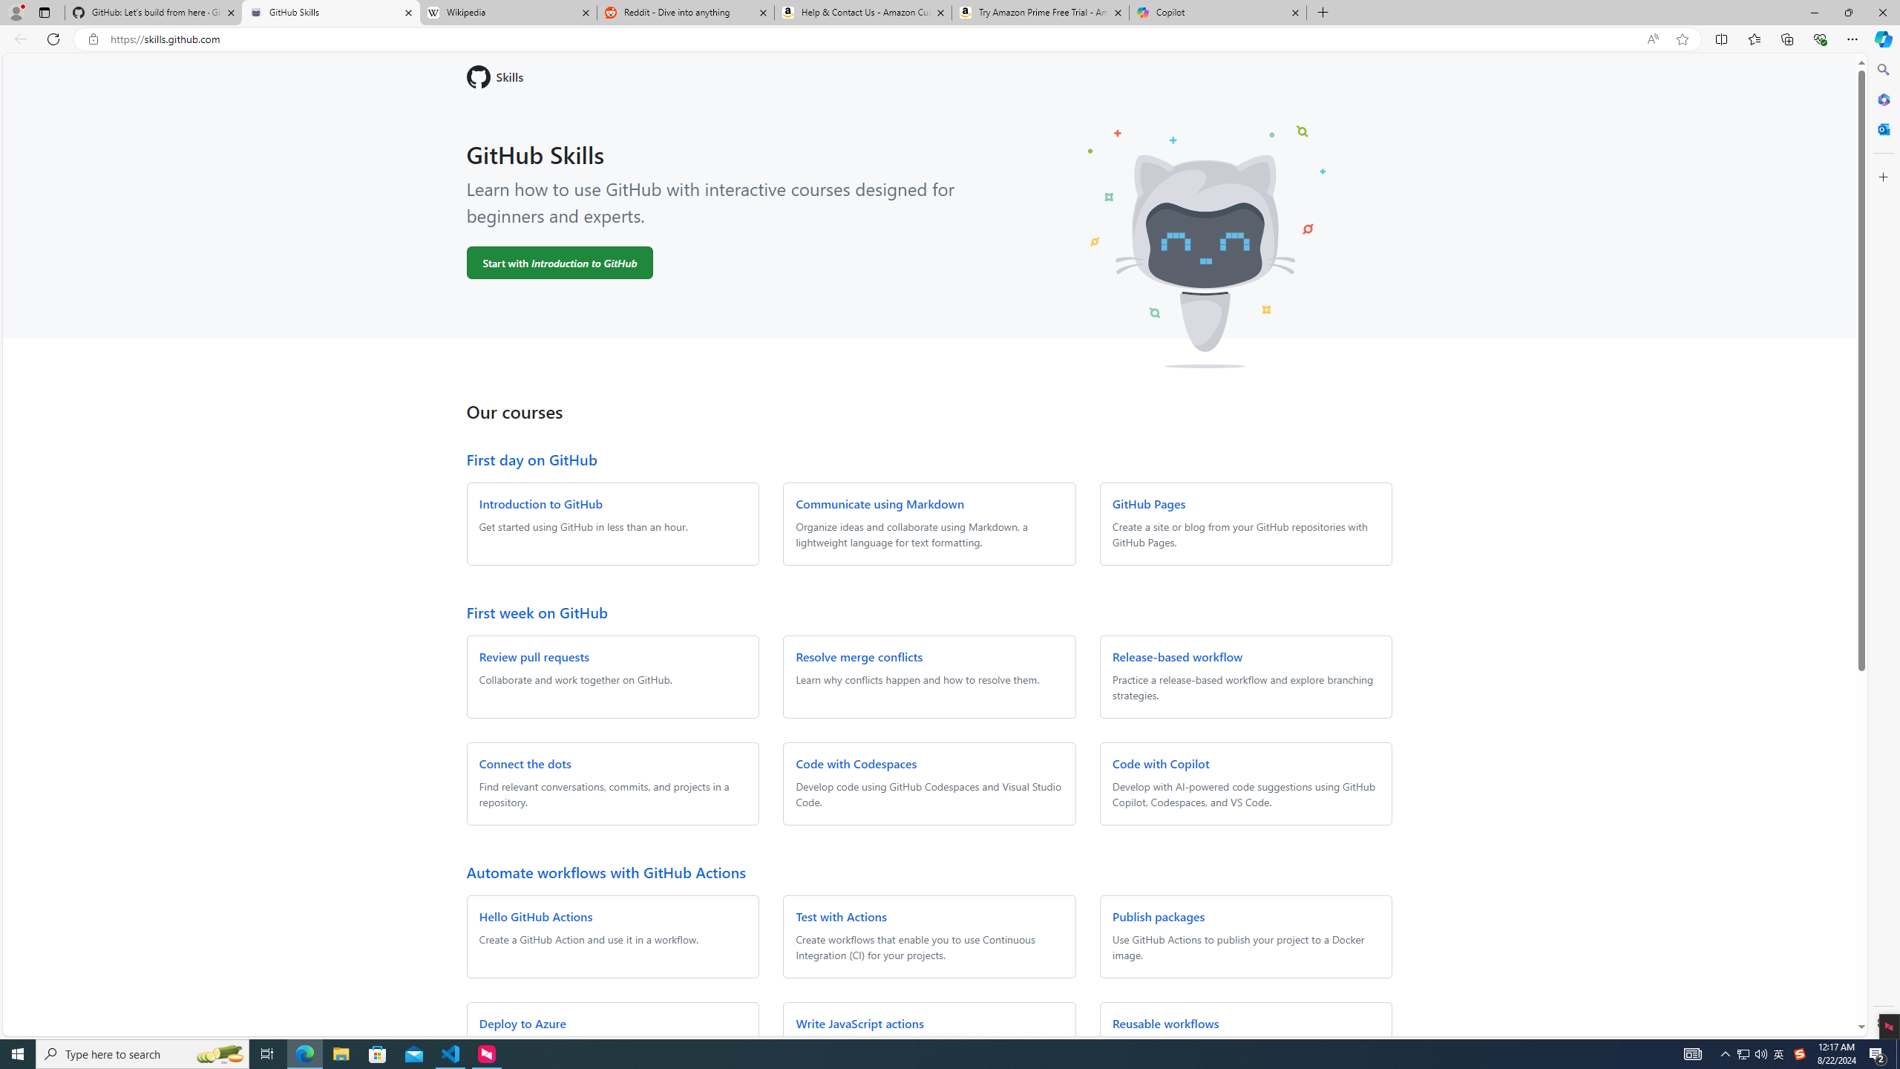 Image resolution: width=1900 pixels, height=1069 pixels. What do you see at coordinates (534, 656) in the screenshot?
I see `Review pull requests` at bounding box center [534, 656].